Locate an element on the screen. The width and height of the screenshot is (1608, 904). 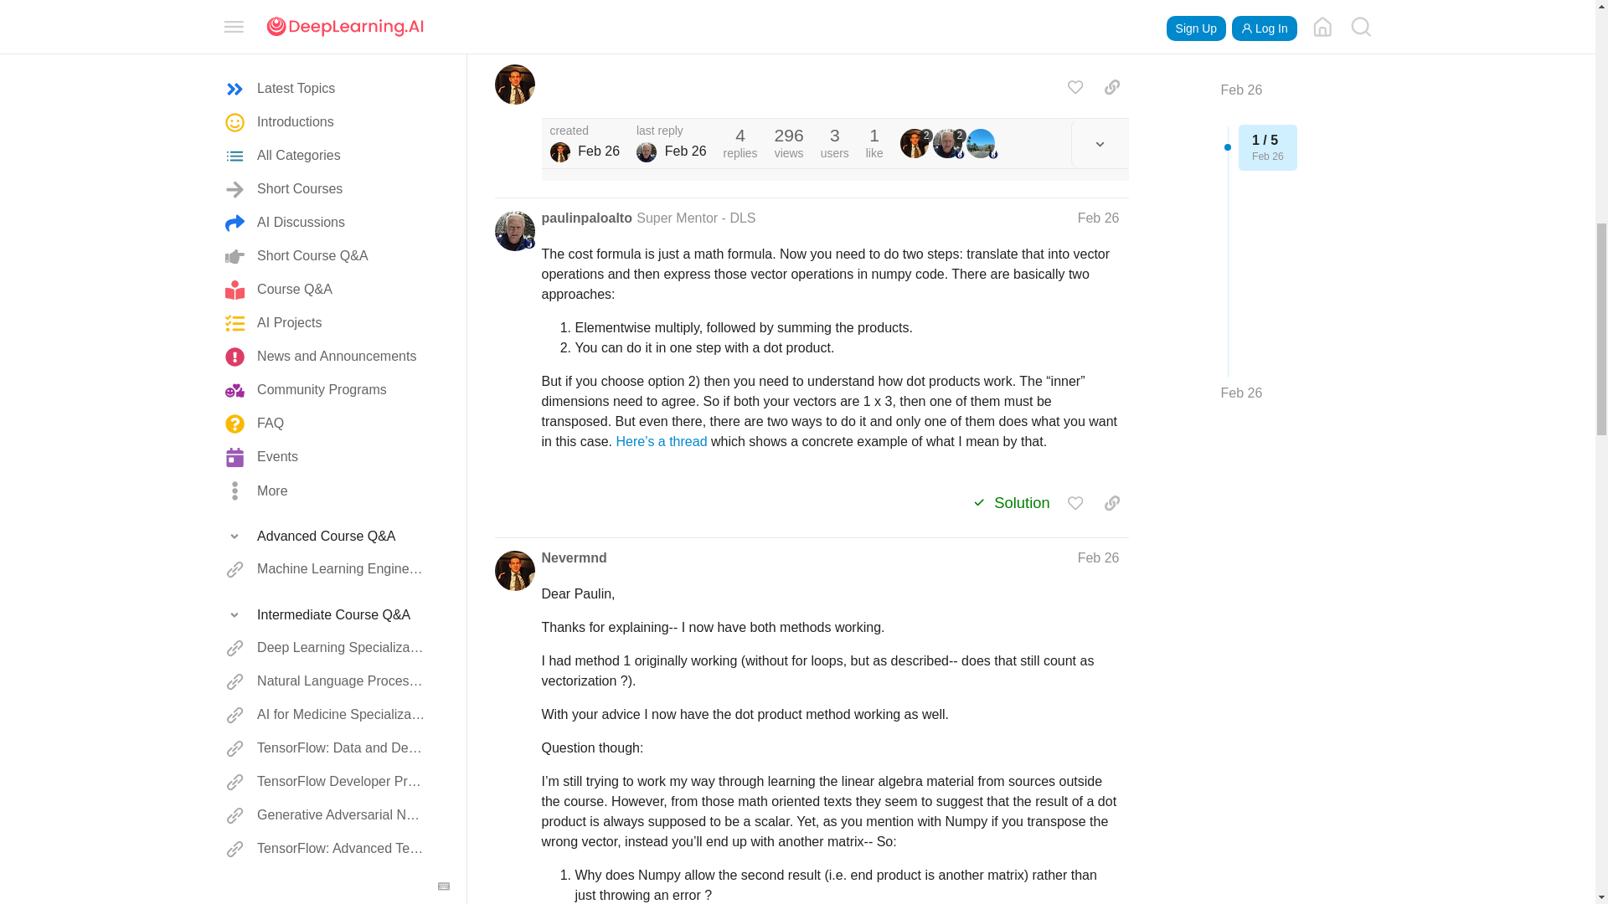
Tags is located at coordinates (327, 236).